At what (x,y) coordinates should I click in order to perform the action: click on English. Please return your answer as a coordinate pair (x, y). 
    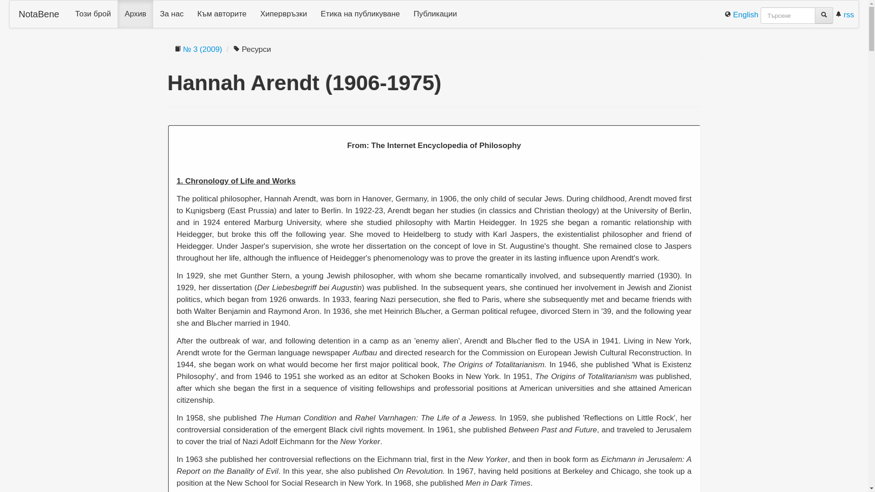
    Looking at the image, I should click on (742, 15).